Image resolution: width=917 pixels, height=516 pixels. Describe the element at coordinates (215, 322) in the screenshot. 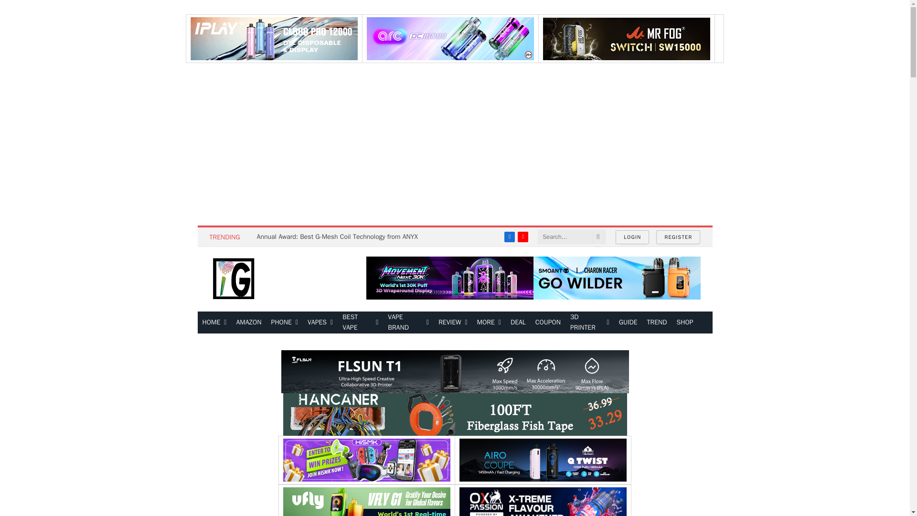

I see `HOME` at that location.